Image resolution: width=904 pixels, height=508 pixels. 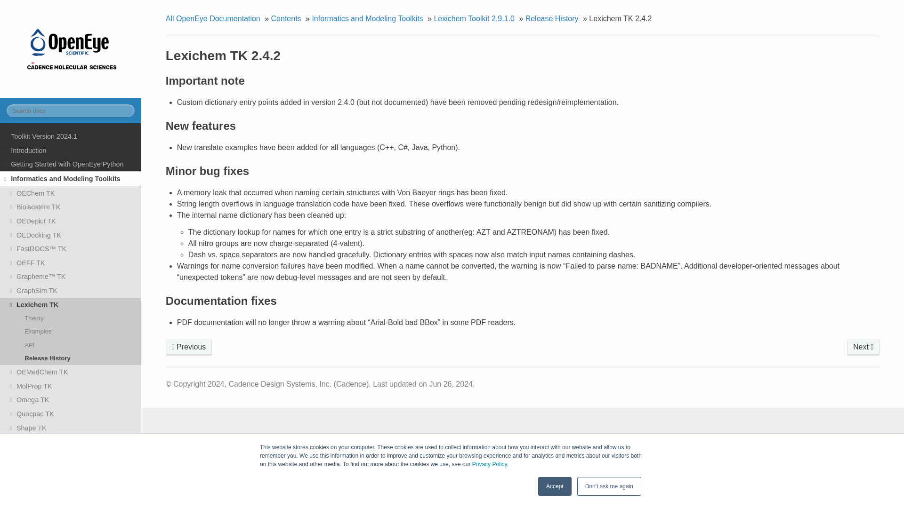 What do you see at coordinates (555, 486) in the screenshot?
I see `Accept` at bounding box center [555, 486].